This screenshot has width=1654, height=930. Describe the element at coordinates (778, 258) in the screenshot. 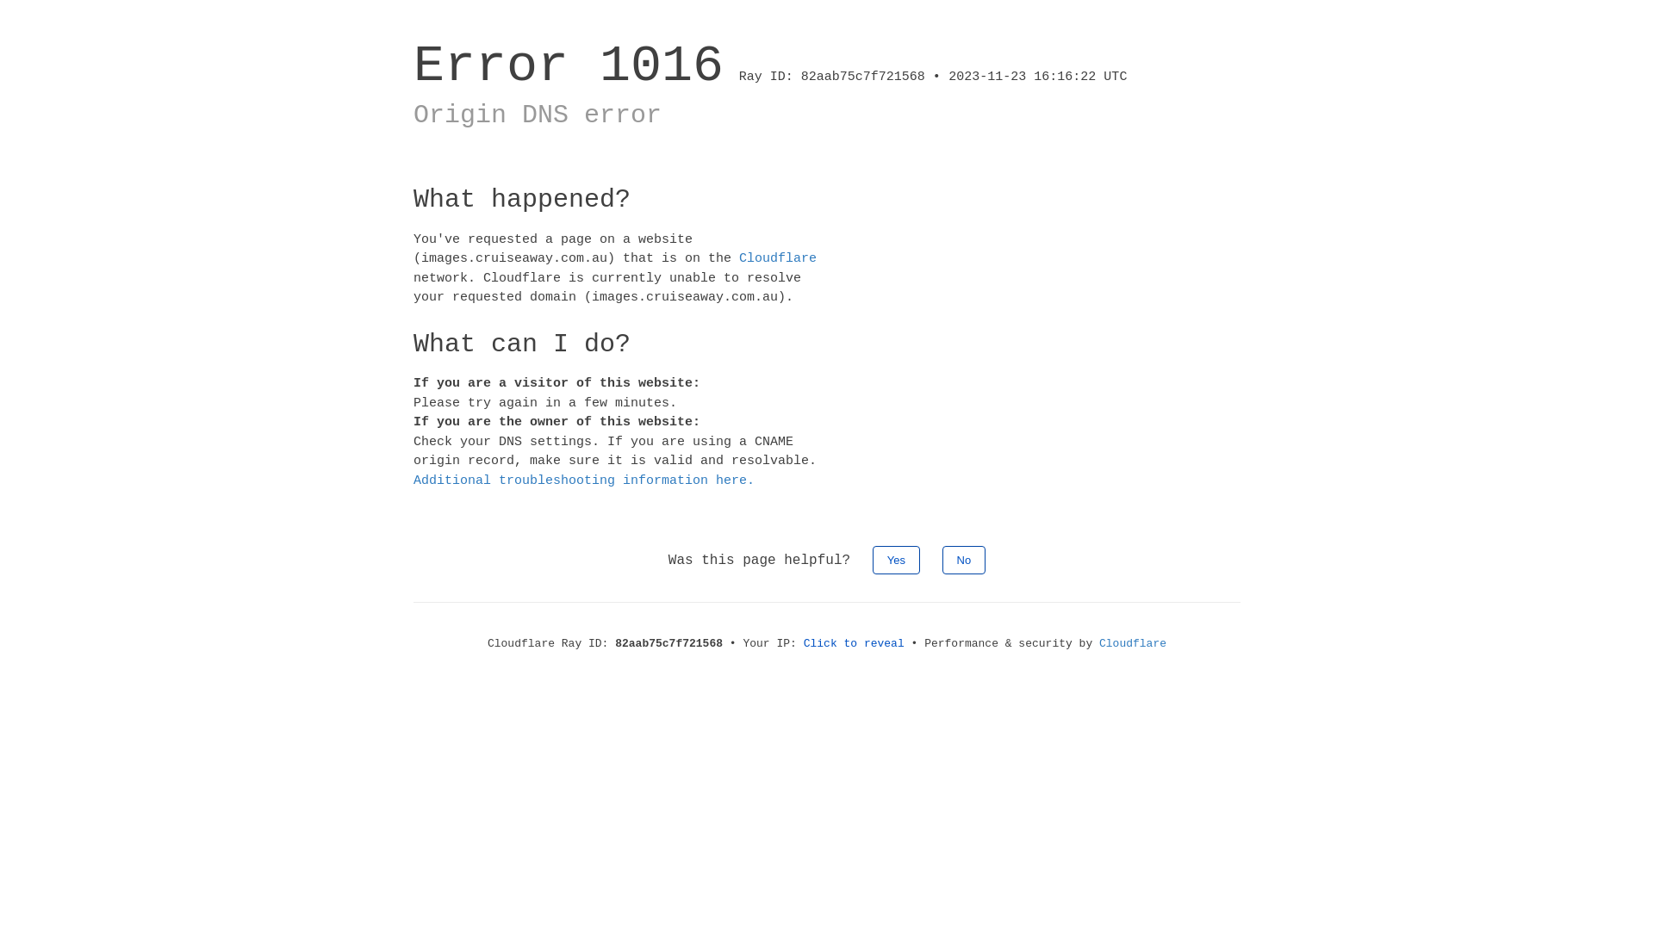

I see `Cloudflare` at that location.